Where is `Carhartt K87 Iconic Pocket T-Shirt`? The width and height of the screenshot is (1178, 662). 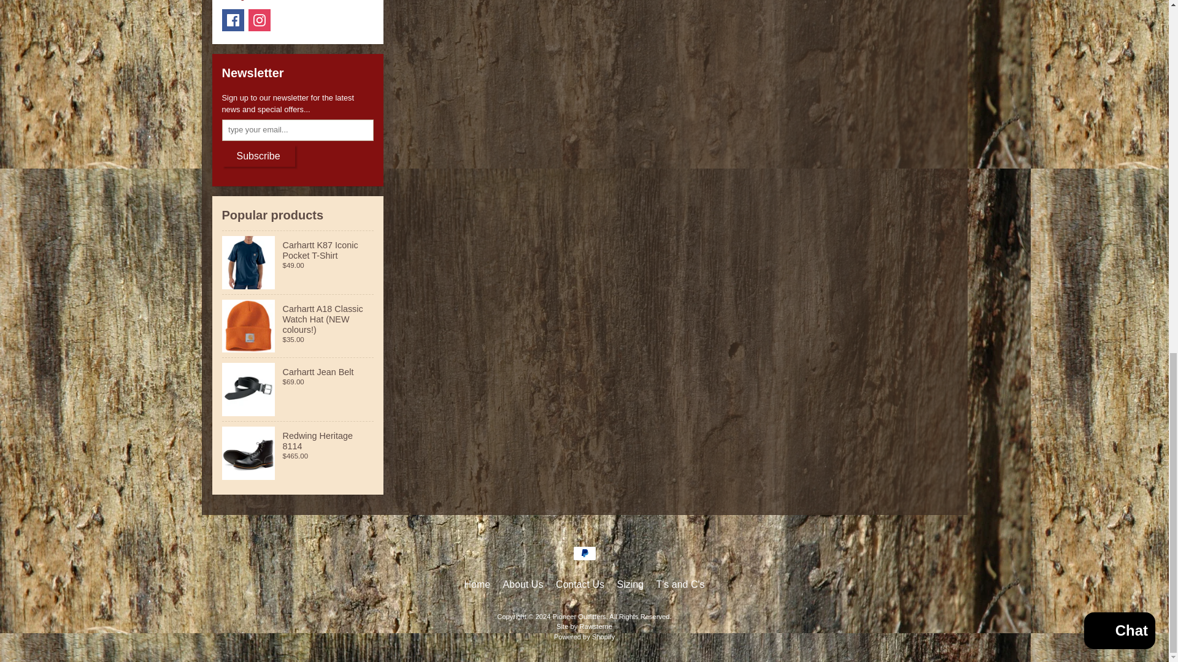
Carhartt K87 Iconic Pocket T-Shirt is located at coordinates (298, 262).